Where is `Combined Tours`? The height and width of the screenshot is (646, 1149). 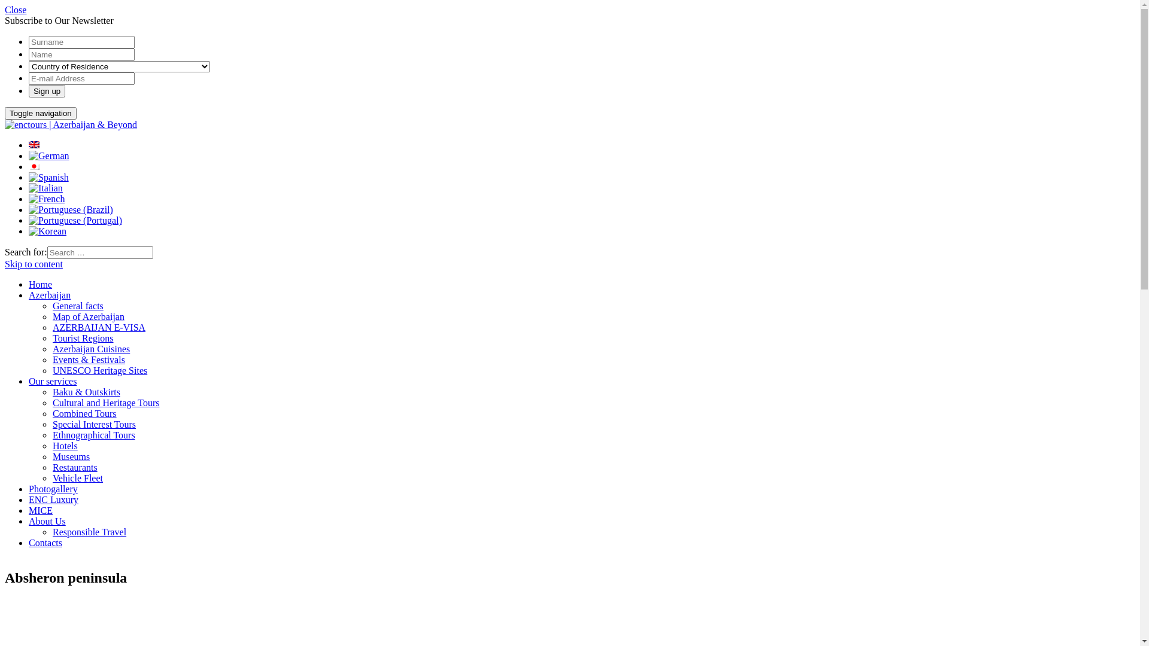
Combined Tours is located at coordinates (85, 414).